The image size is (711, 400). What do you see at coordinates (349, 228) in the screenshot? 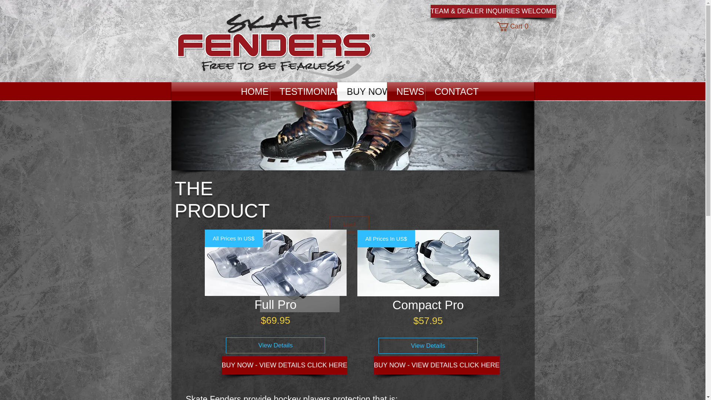
I see `Load Previous` at bounding box center [349, 228].